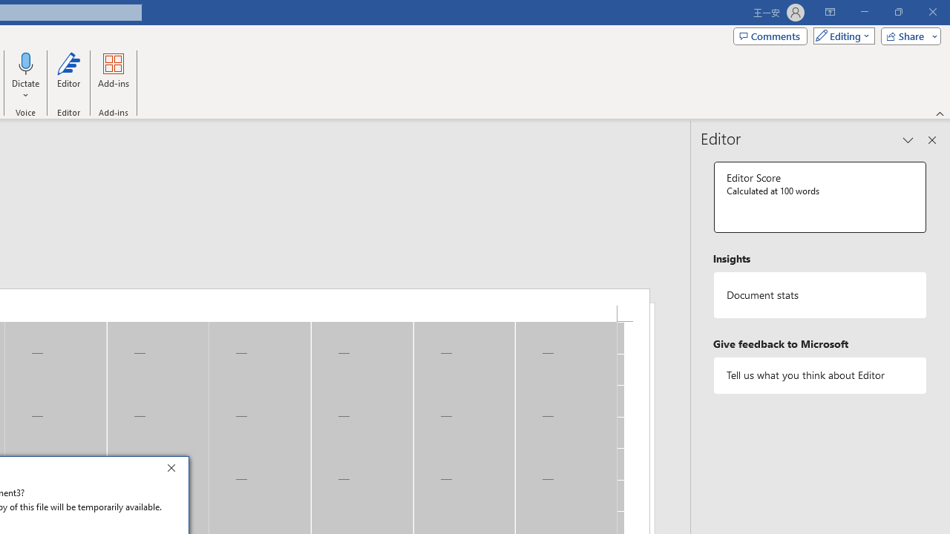 The image size is (950, 534). I want to click on Mode, so click(841, 36).